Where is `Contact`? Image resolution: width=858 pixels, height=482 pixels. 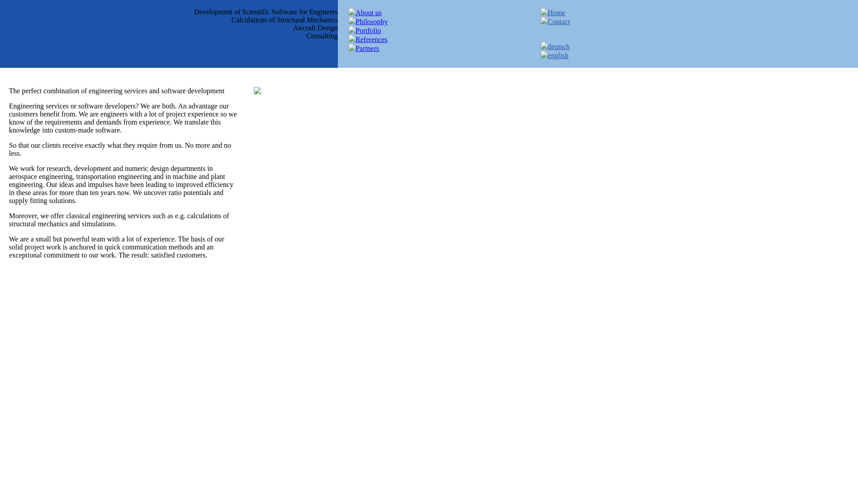
Contact is located at coordinates (559, 21).